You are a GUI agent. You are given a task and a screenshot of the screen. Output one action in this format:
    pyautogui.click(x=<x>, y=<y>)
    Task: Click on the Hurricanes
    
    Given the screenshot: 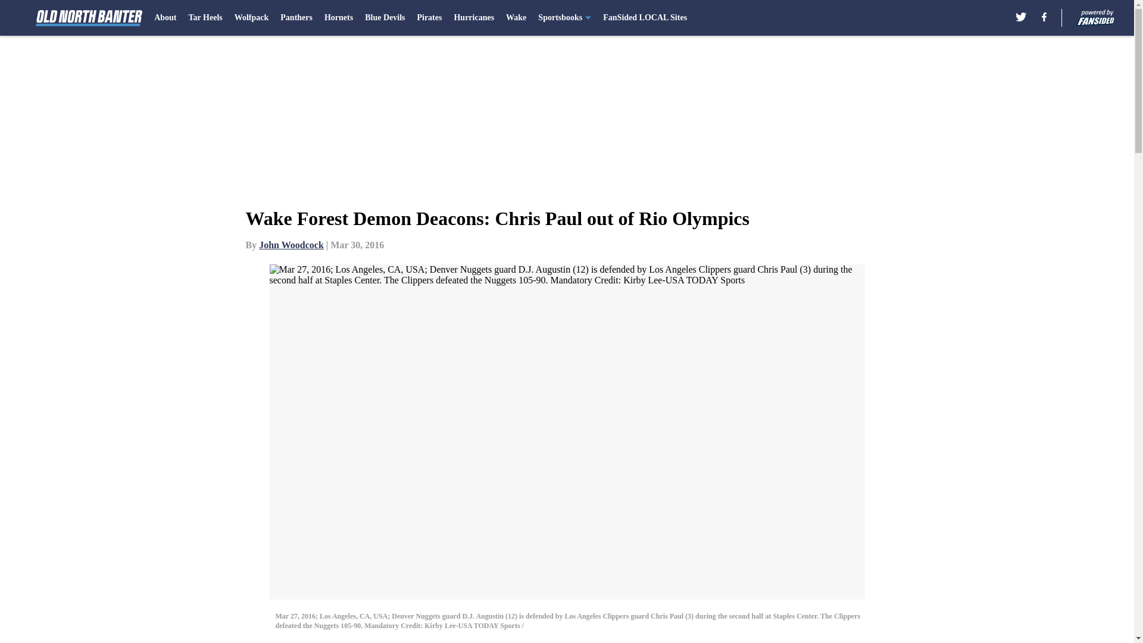 What is the action you would take?
    pyautogui.click(x=474, y=18)
    